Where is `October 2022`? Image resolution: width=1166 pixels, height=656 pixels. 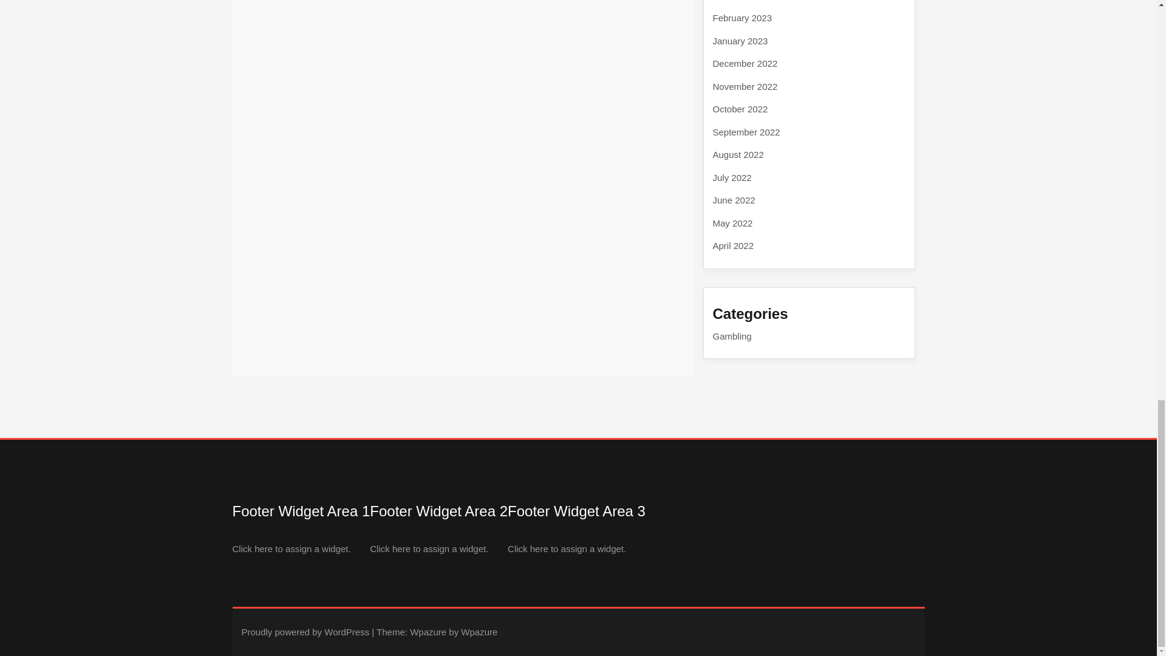
October 2022 is located at coordinates (740, 108).